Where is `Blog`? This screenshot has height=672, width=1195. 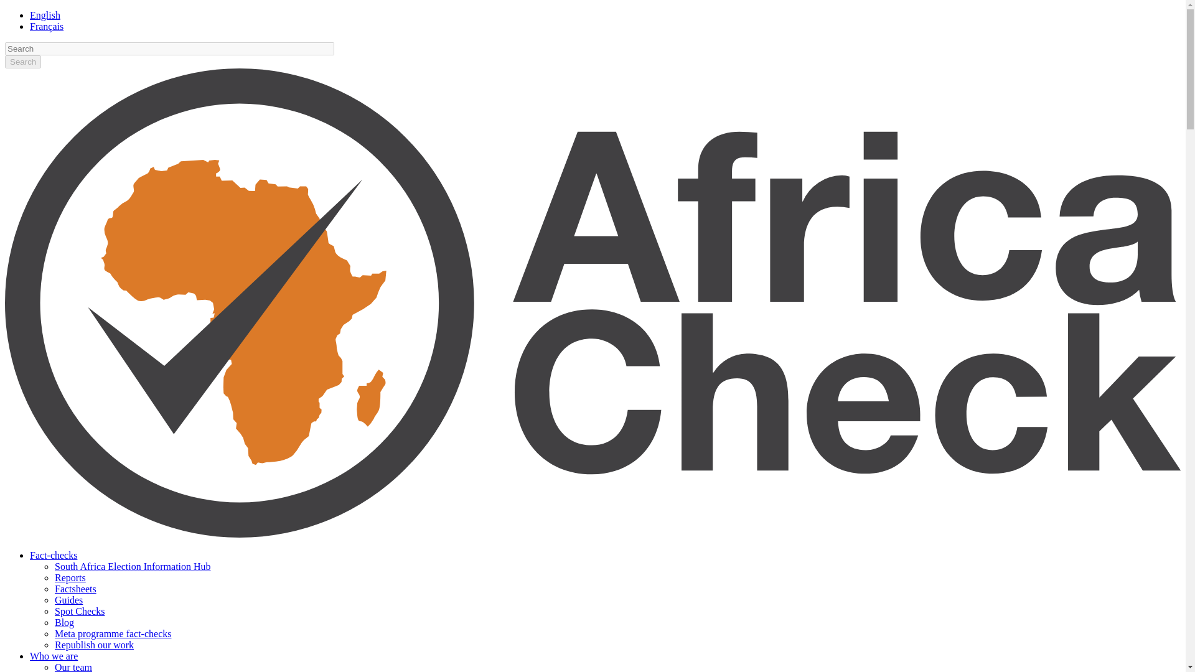
Blog is located at coordinates (65, 622).